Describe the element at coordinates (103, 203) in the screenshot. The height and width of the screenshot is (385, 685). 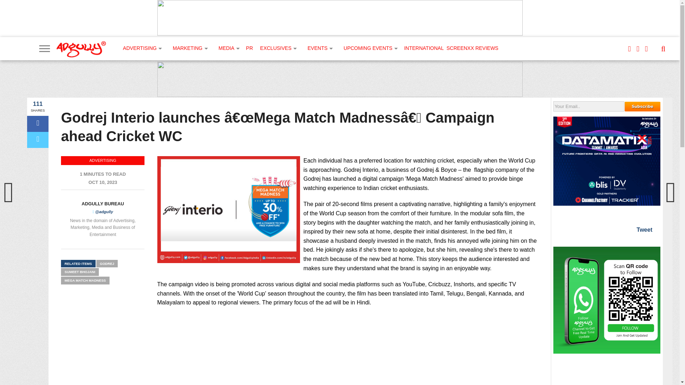
I see `Posts by Adgully Bureau` at that location.